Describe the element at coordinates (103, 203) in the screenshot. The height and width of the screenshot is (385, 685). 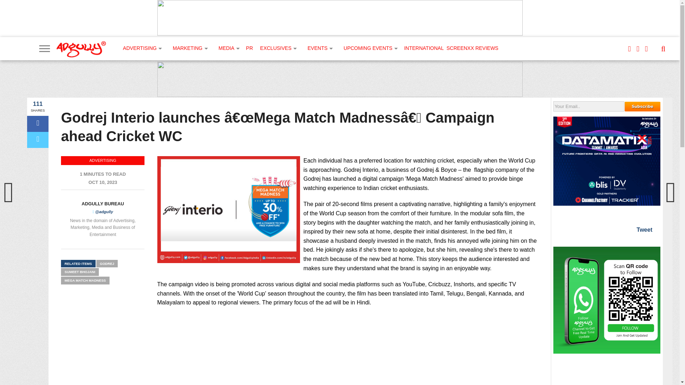
I see `Posts by Adgully Bureau` at that location.